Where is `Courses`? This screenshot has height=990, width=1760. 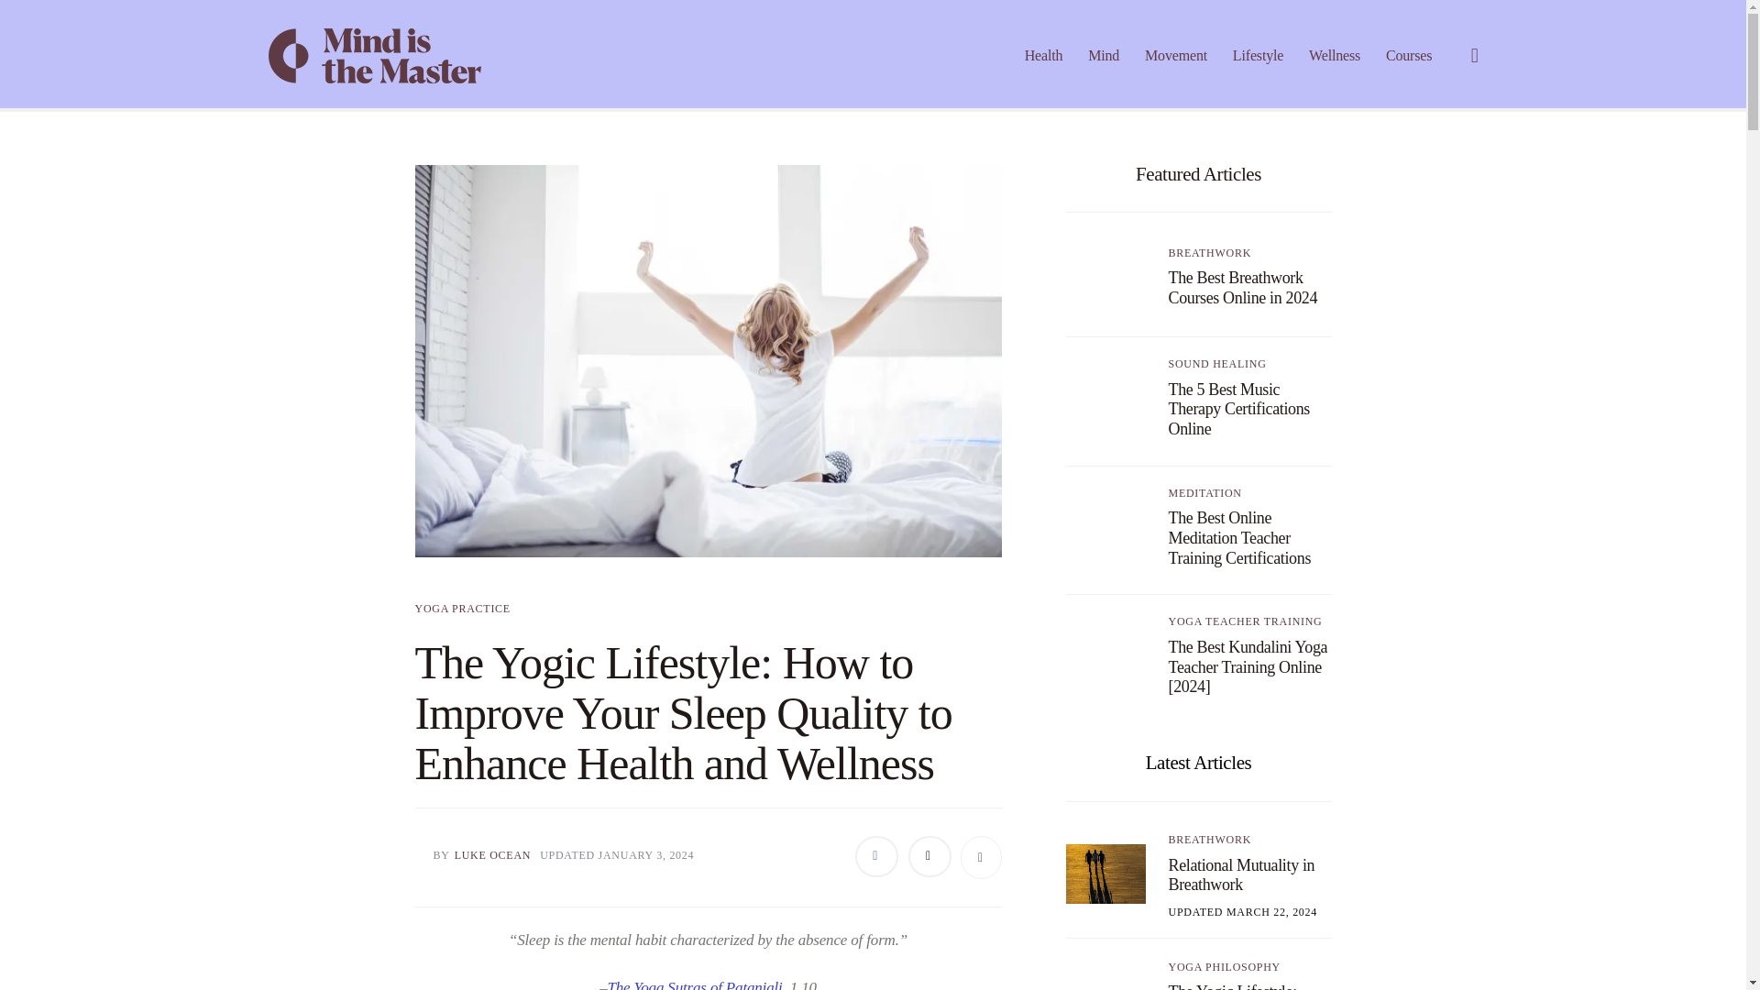 Courses is located at coordinates (1408, 55).